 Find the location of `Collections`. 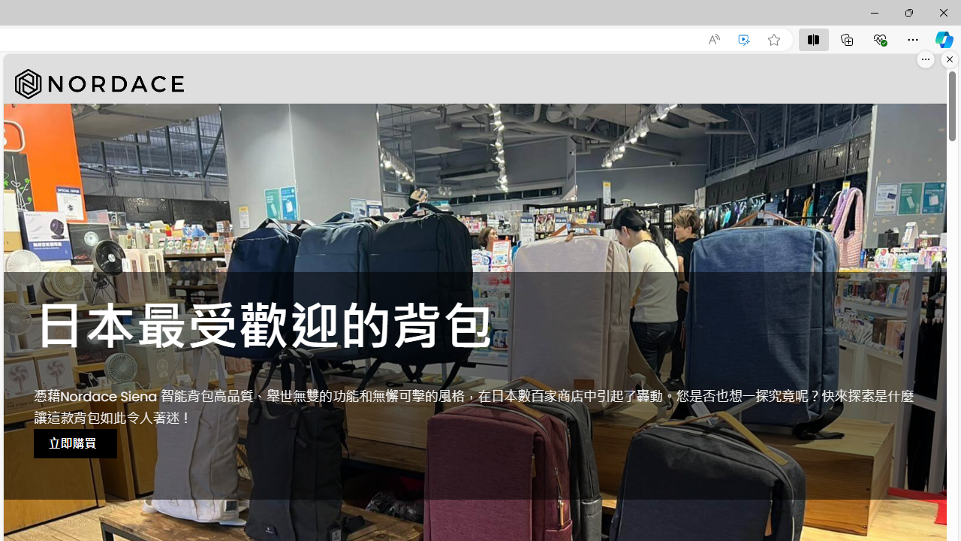

Collections is located at coordinates (847, 39).